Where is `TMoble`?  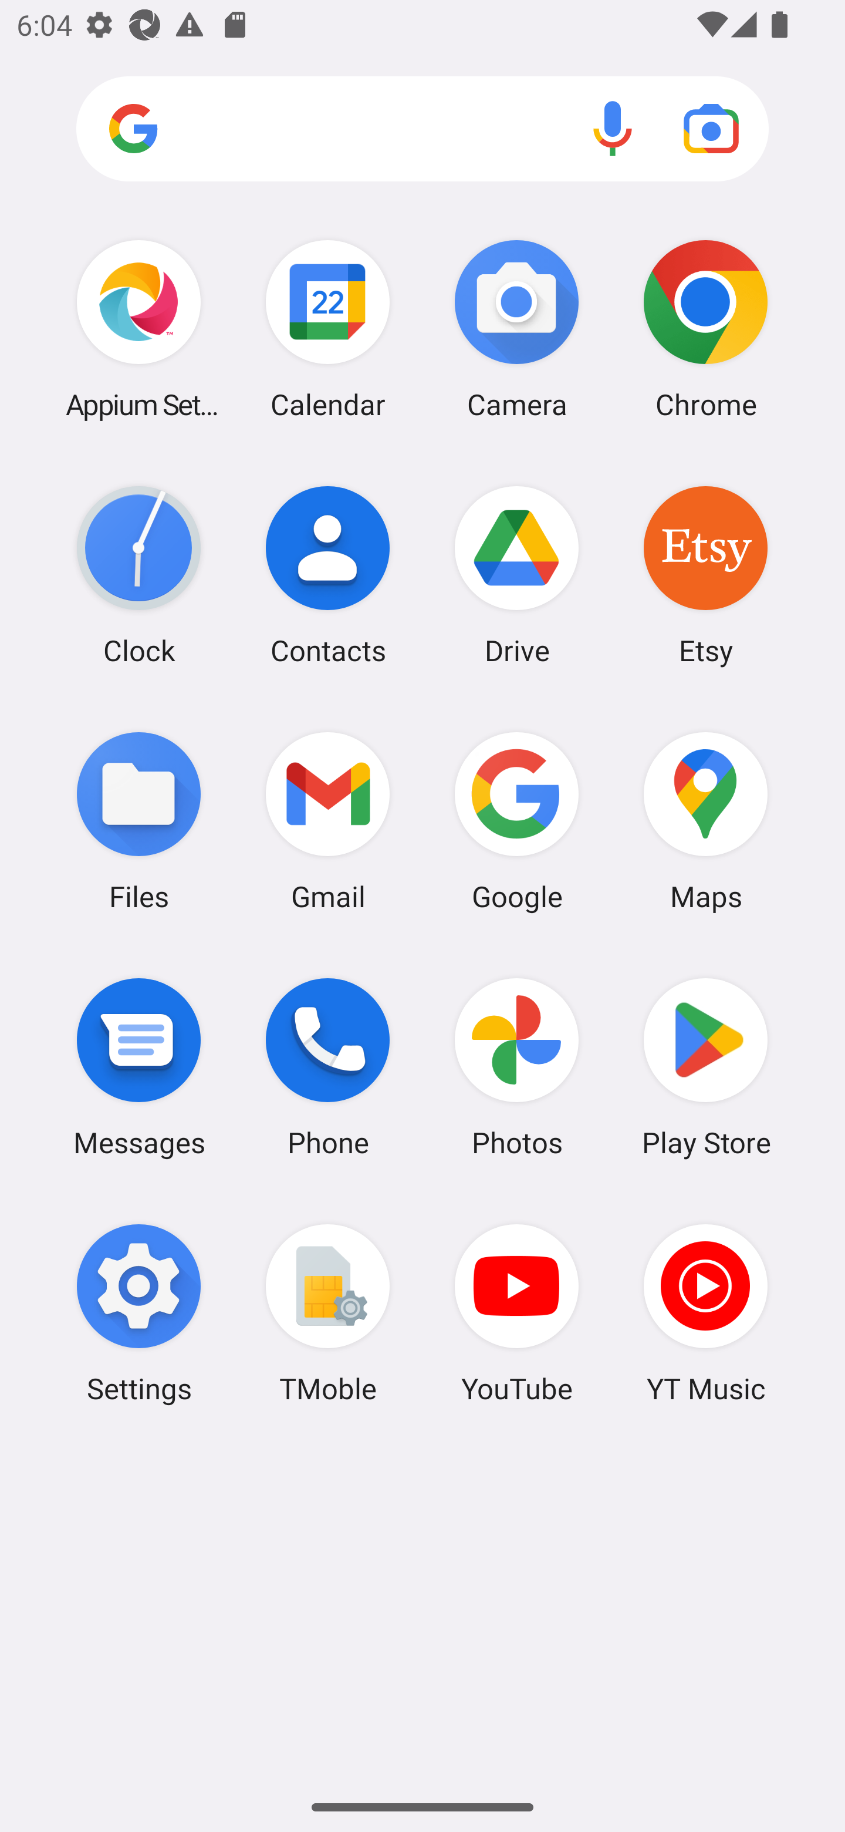
TMoble is located at coordinates (327, 1314).